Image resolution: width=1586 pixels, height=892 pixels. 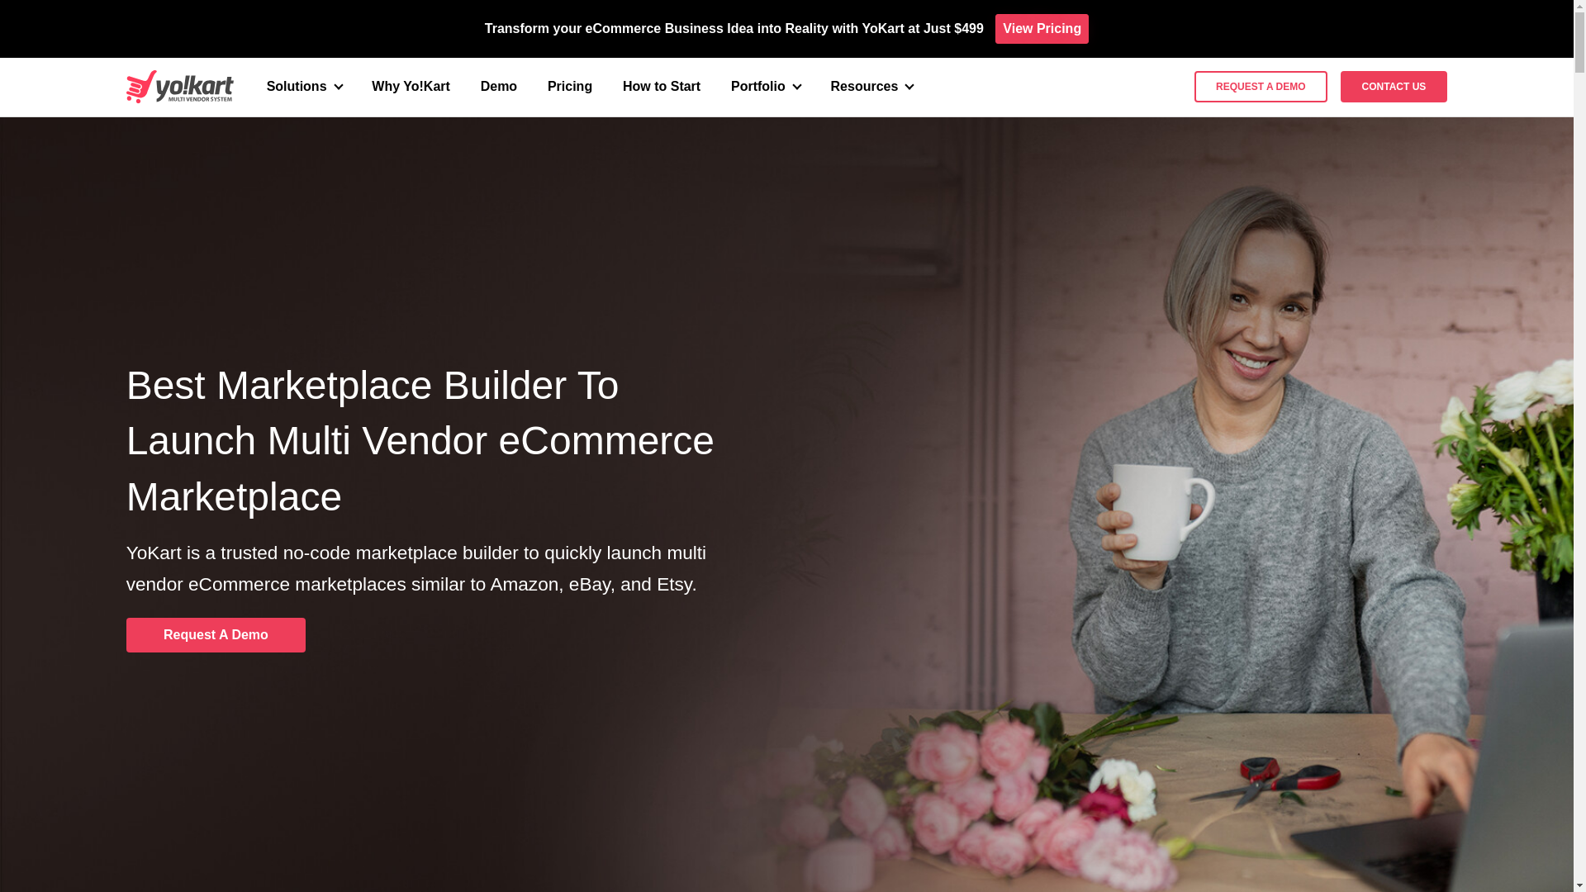 What do you see at coordinates (216, 634) in the screenshot?
I see `Request A Demo` at bounding box center [216, 634].